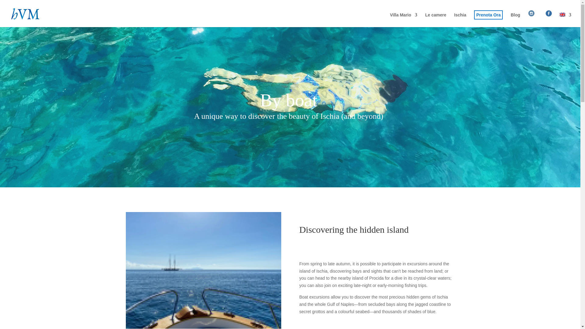  What do you see at coordinates (404, 20) in the screenshot?
I see `Villa Mario` at bounding box center [404, 20].